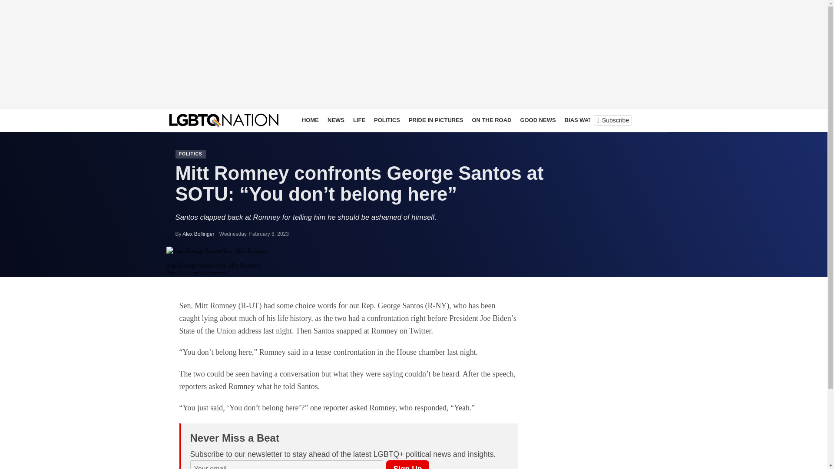  What do you see at coordinates (407, 465) in the screenshot?
I see `Sign Up` at bounding box center [407, 465].